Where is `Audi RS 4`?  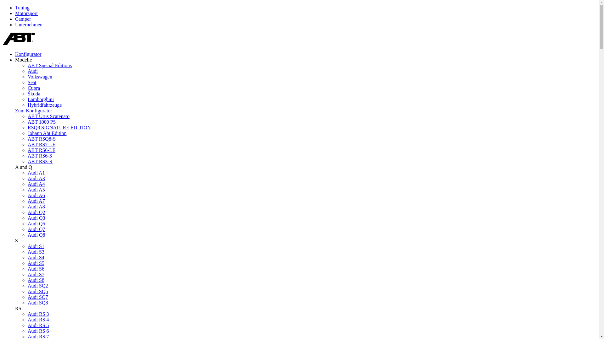 Audi RS 4 is located at coordinates (38, 320).